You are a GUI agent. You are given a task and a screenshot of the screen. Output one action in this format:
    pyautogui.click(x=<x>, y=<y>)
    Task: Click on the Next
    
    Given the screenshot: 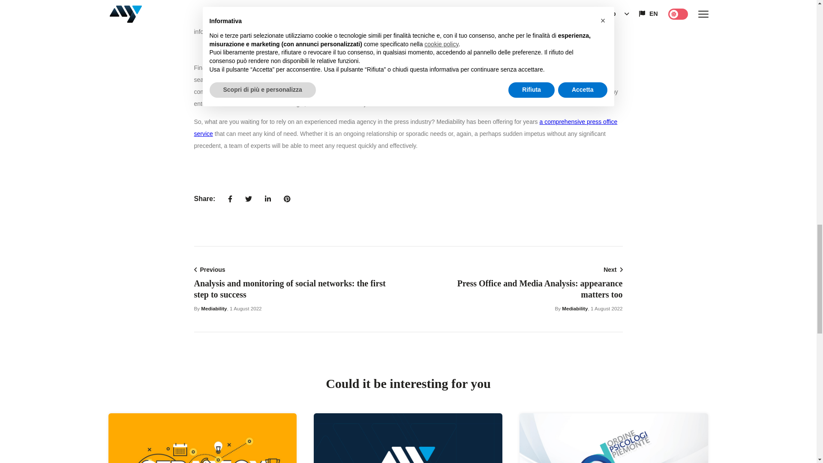 What is the action you would take?
    pyautogui.click(x=613, y=270)
    